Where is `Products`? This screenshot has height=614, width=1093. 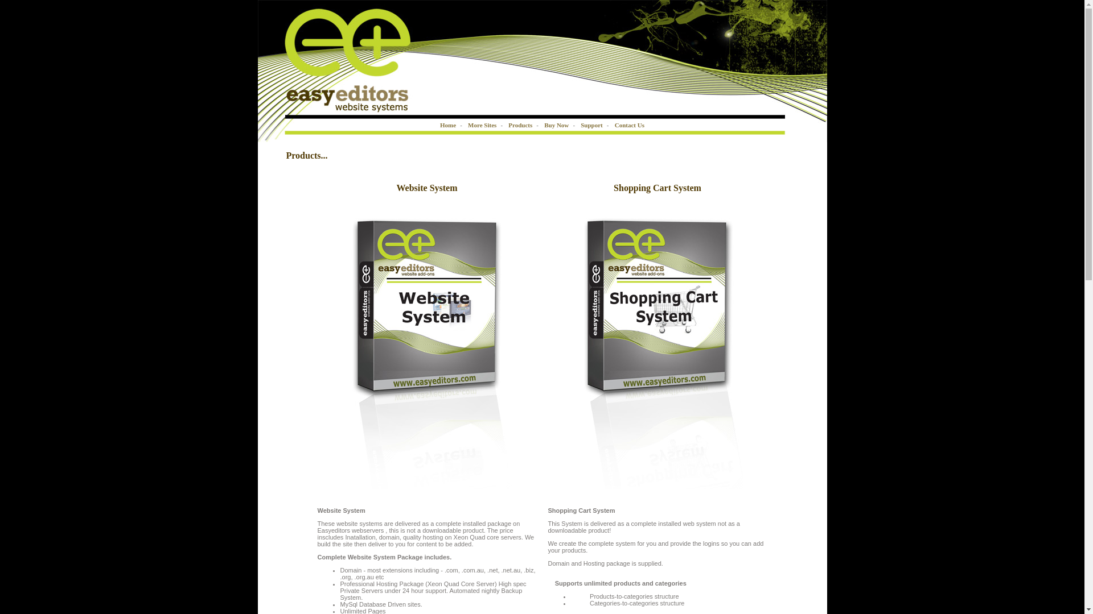
Products is located at coordinates (520, 125).